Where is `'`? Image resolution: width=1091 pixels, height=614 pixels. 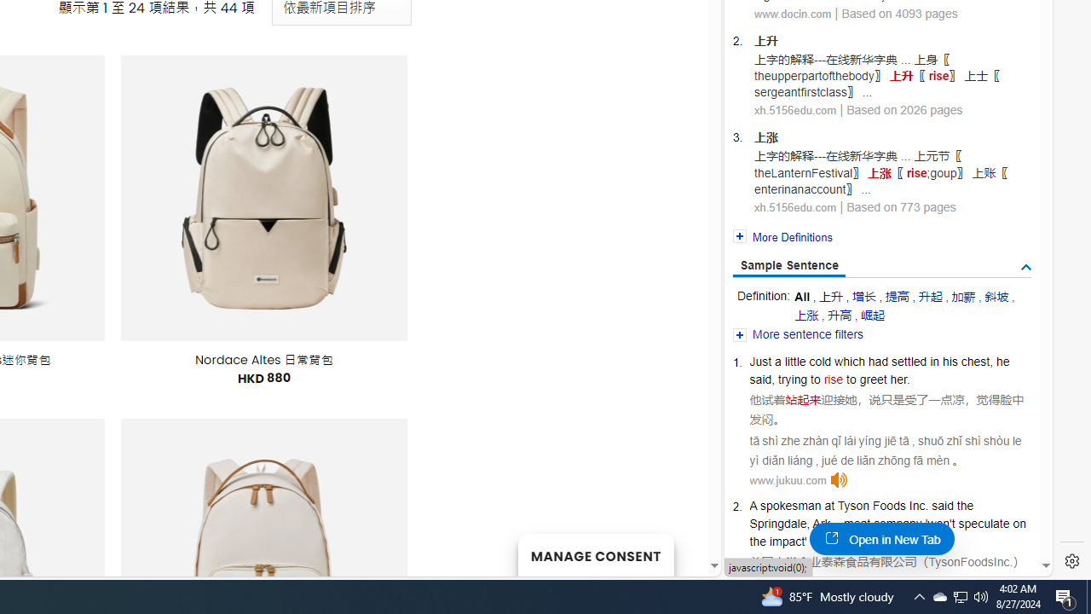 ' is located at coordinates (926, 524).